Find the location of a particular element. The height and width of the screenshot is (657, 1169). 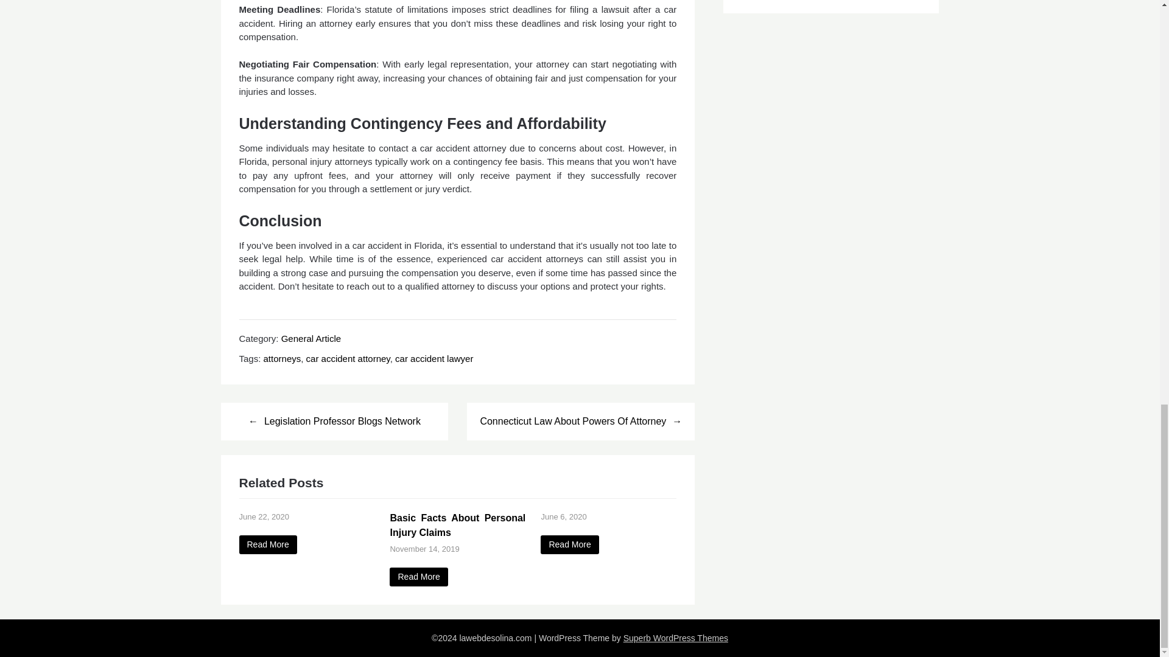

car accident lawyer is located at coordinates (434, 359).